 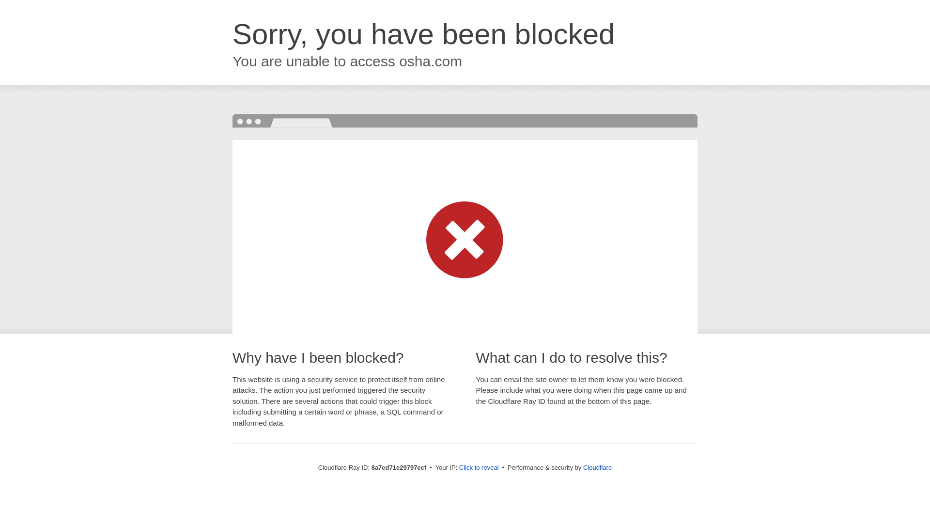 I want to click on Cloudflare, so click(x=597, y=467).